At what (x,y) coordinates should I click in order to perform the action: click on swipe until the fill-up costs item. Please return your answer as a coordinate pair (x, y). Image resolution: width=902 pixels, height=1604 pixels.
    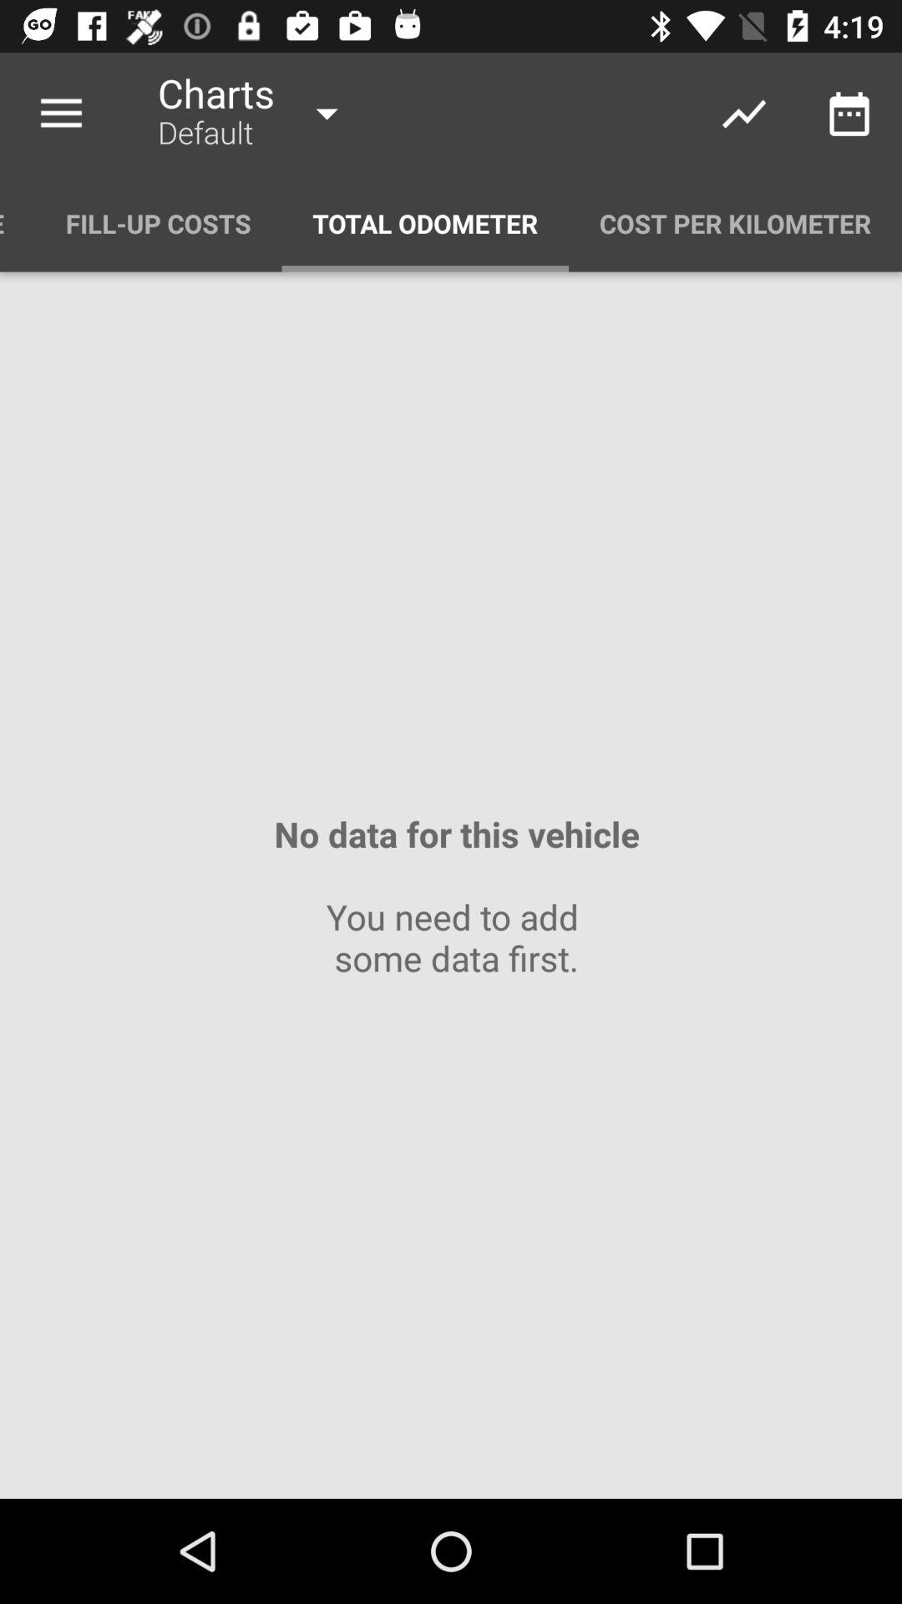
    Looking at the image, I should click on (159, 224).